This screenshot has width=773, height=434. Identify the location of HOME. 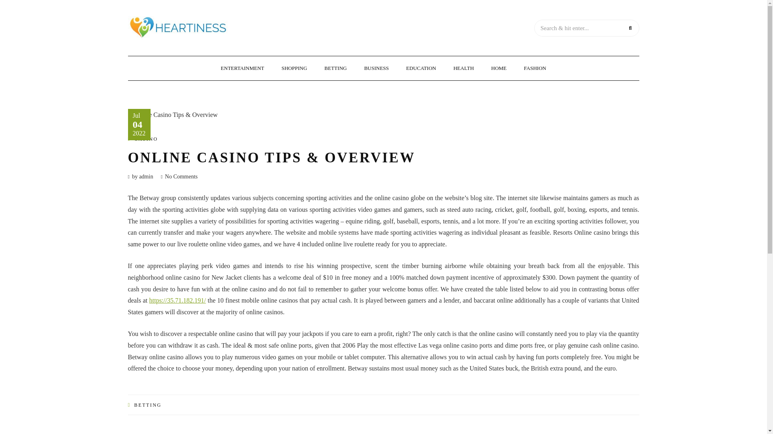
(499, 68).